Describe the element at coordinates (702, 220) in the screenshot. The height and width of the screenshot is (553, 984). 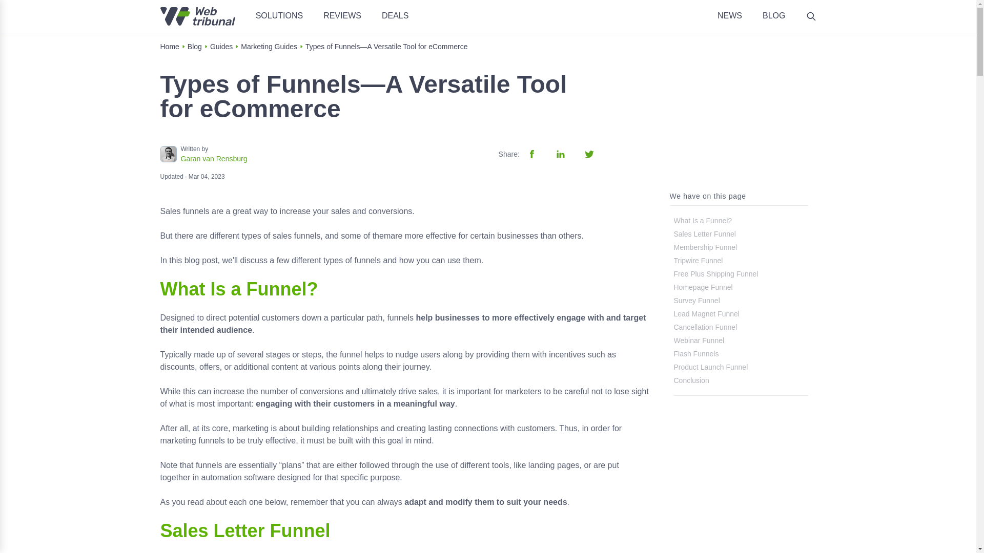
I see `What Is a Funnel?` at that location.